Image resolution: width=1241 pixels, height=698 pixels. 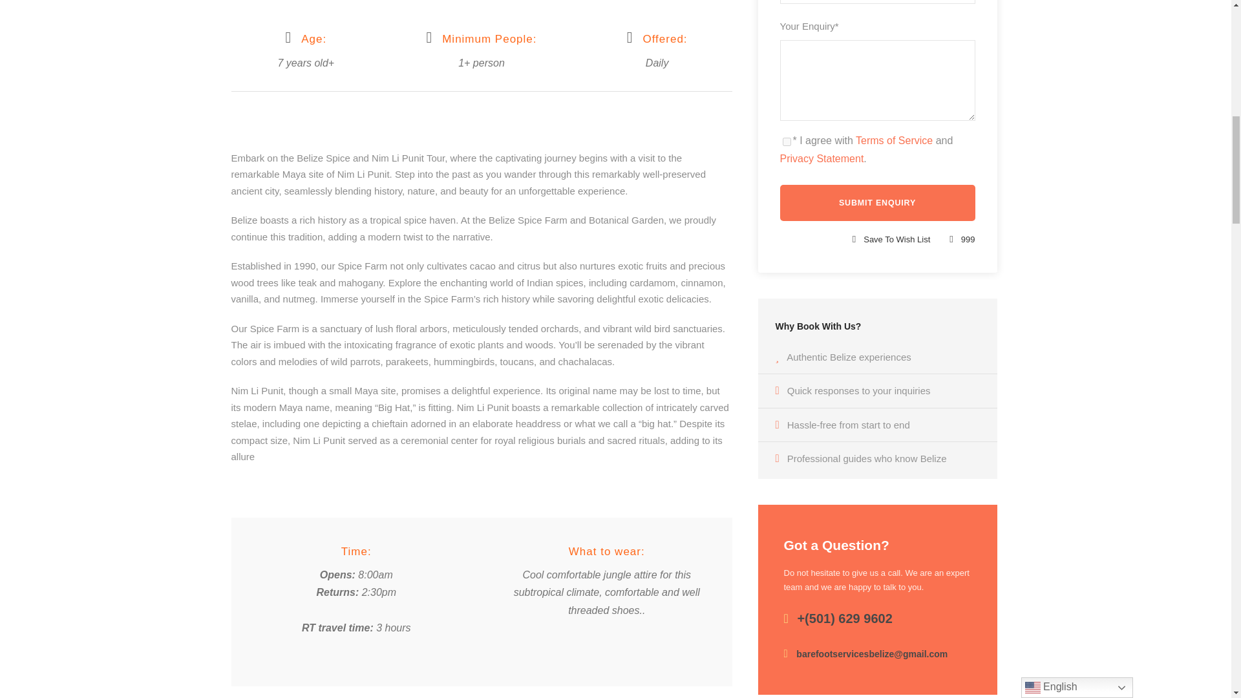 What do you see at coordinates (876, 203) in the screenshot?
I see `Submit Enquiry` at bounding box center [876, 203].